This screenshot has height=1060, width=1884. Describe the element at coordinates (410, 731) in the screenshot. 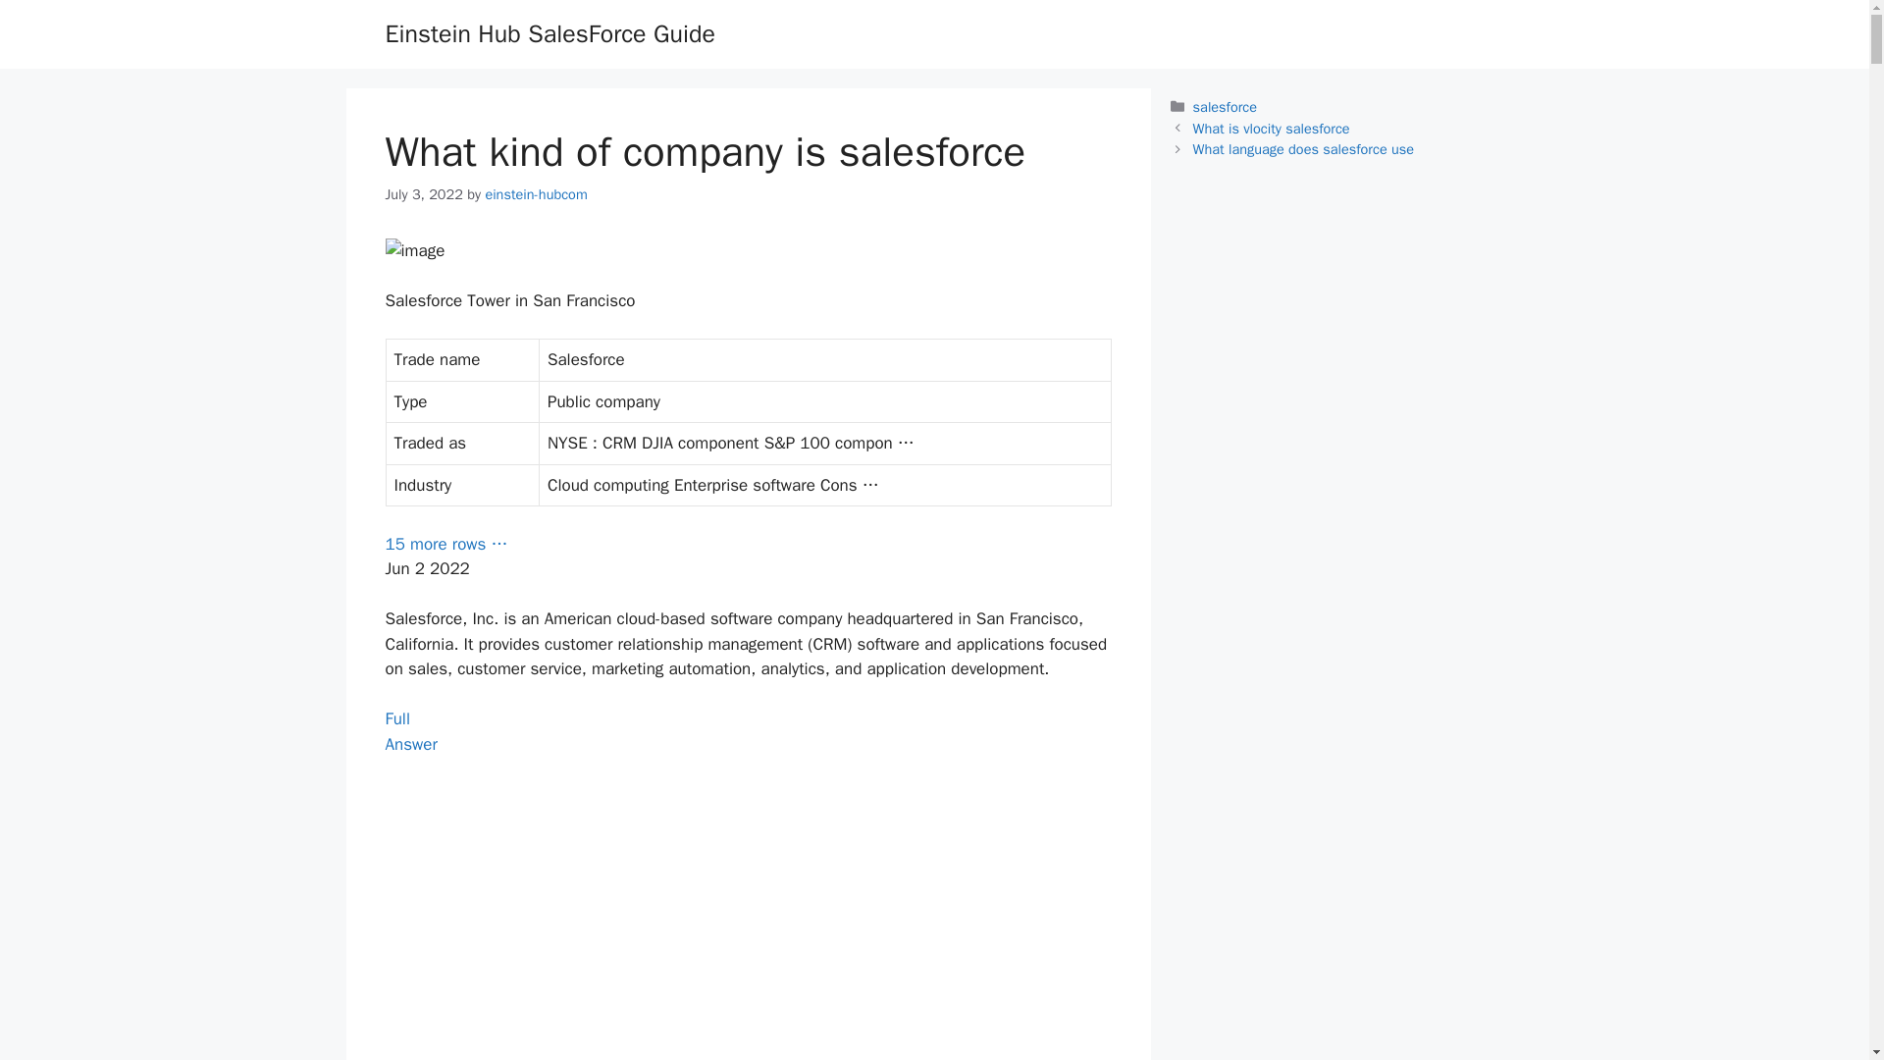

I see `einstein-hubcom` at that location.